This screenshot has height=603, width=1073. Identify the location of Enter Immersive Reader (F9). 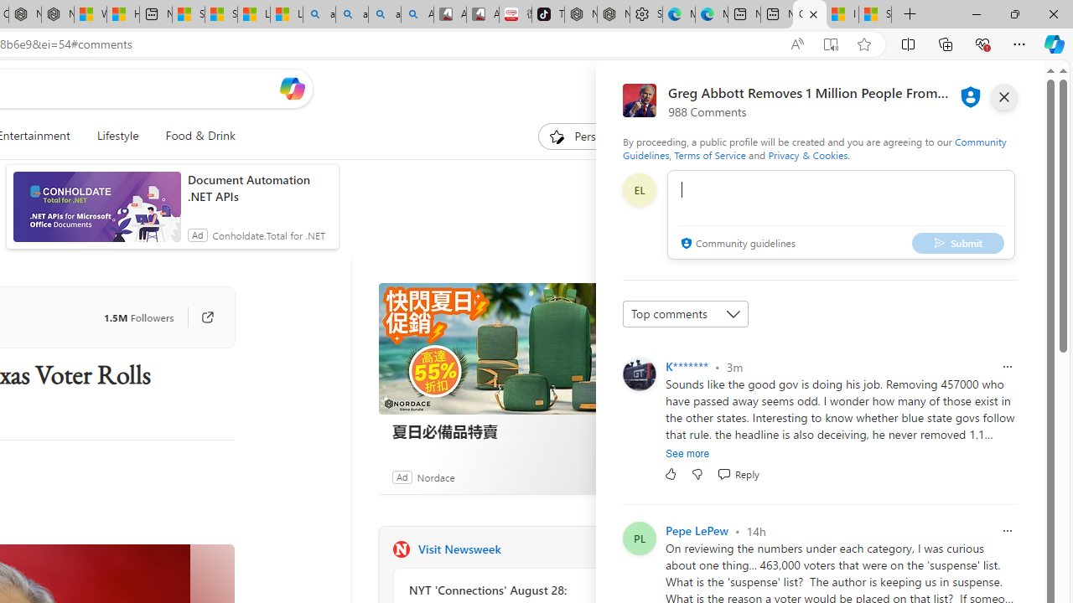
(831, 44).